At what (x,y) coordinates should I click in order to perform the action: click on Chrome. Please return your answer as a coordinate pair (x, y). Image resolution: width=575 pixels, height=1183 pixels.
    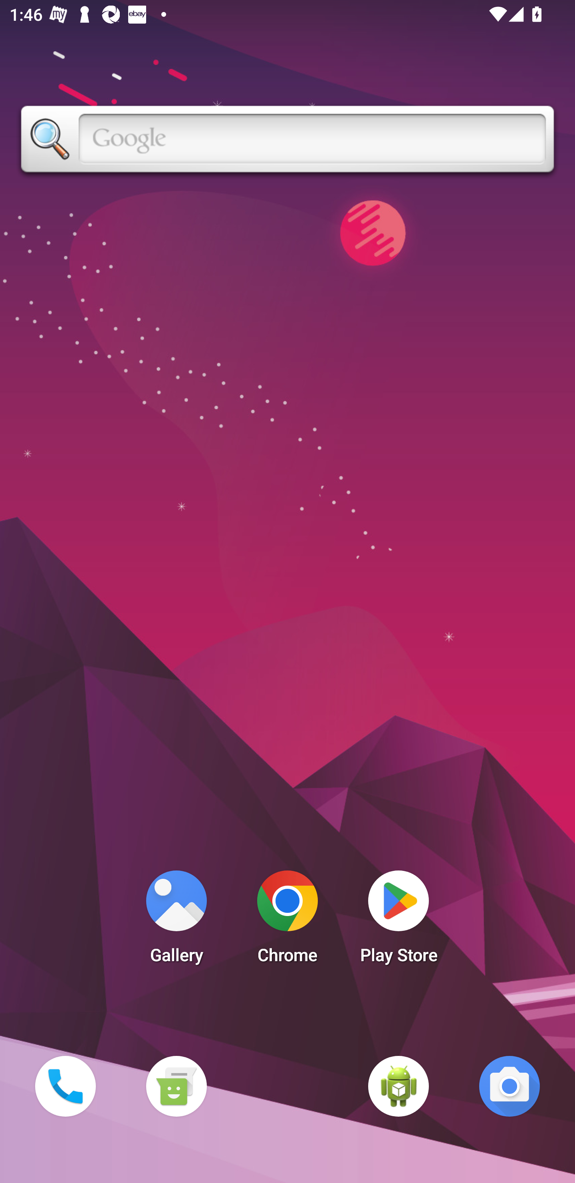
    Looking at the image, I should click on (287, 921).